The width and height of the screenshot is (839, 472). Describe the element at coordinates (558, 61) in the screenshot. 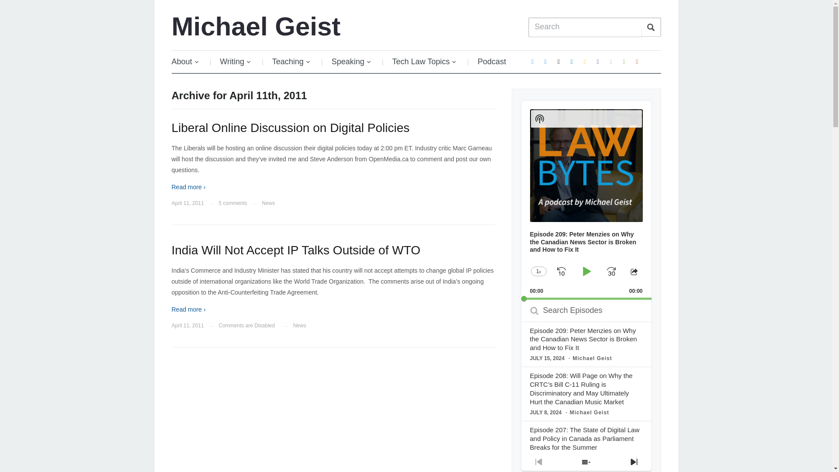

I see `Default Label` at that location.